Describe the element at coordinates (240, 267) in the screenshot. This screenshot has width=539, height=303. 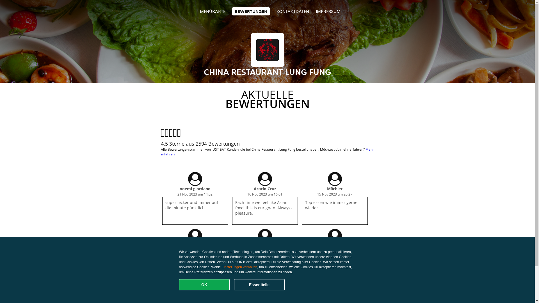
I see `Einstellungen verwalten` at that location.